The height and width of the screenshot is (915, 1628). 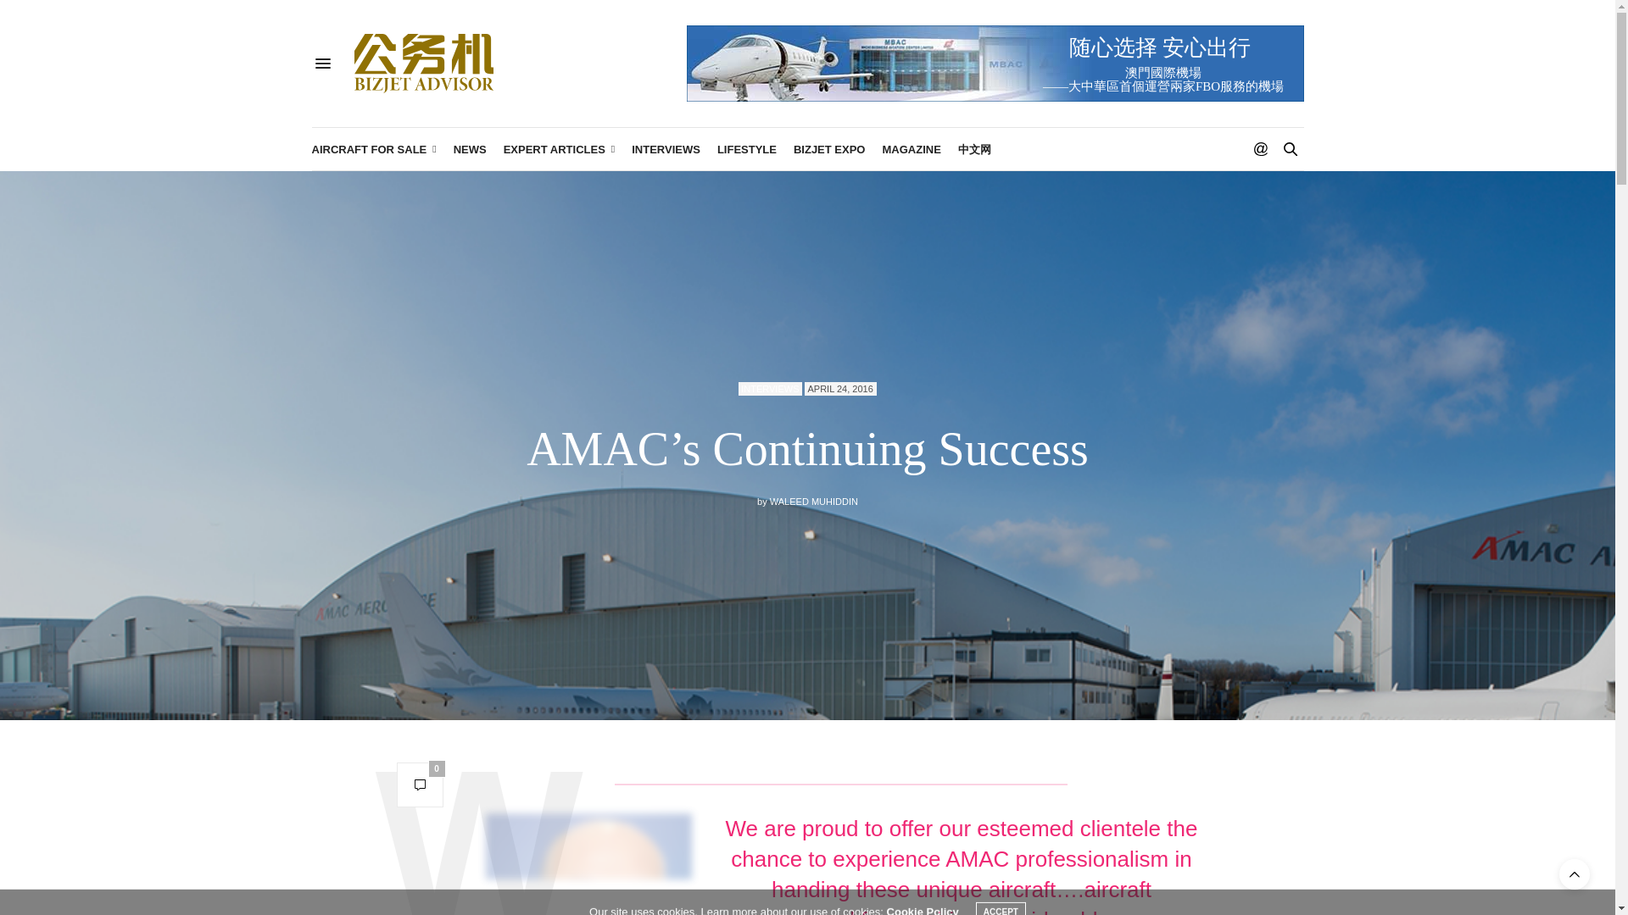 I want to click on AIRCRAFT FOR SALE, so click(x=374, y=149).